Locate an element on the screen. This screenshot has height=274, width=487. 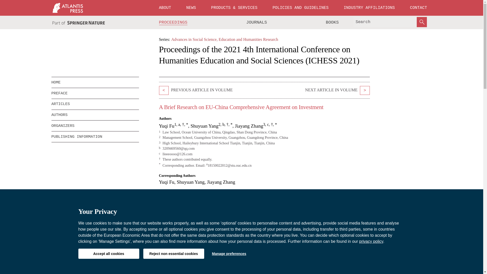
Reject non essential cookies is located at coordinates (173, 253).